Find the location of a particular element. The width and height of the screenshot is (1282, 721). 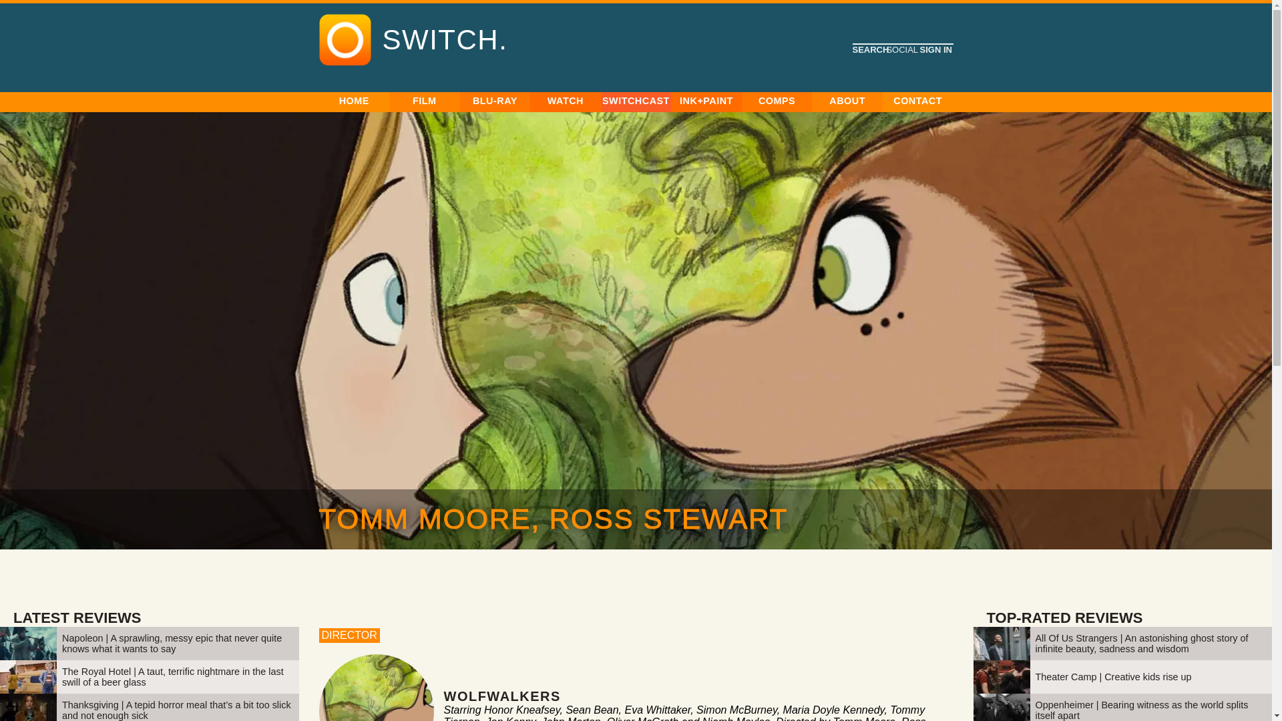

INK+PAINT is located at coordinates (706, 101).